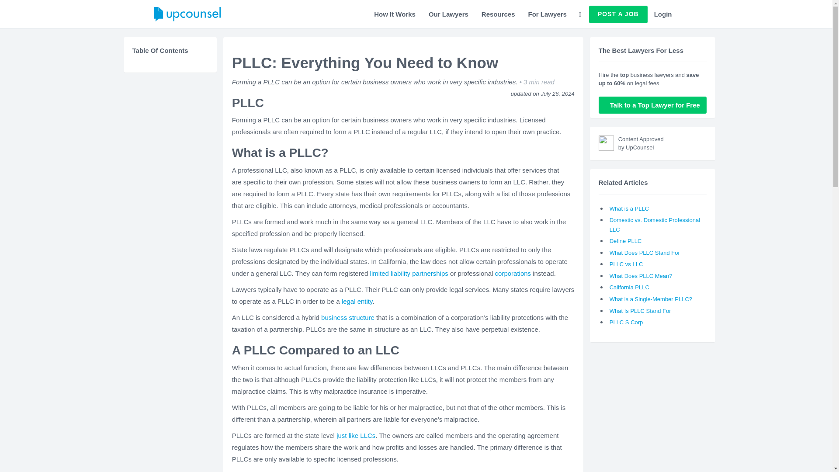  Describe the element at coordinates (348, 317) in the screenshot. I see `business structure` at that location.